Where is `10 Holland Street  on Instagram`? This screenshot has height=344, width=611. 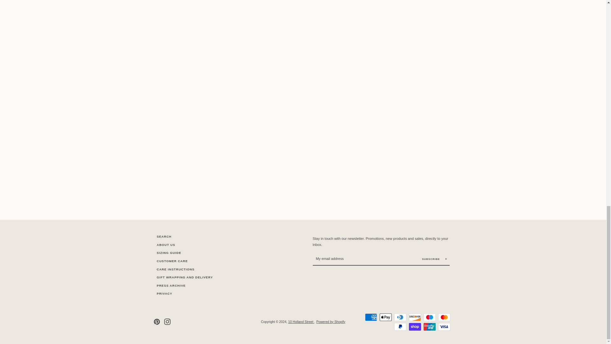 10 Holland Street  on Instagram is located at coordinates (167, 322).